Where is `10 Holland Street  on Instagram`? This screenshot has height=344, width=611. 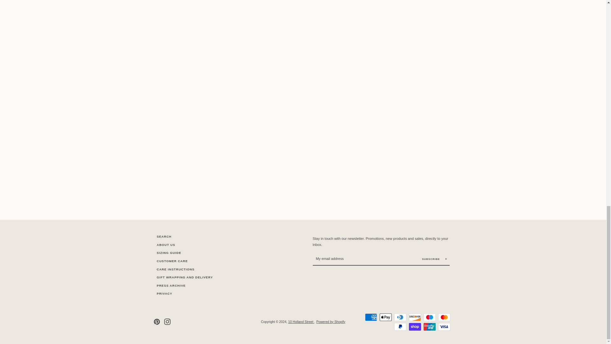 10 Holland Street  on Instagram is located at coordinates (167, 322).